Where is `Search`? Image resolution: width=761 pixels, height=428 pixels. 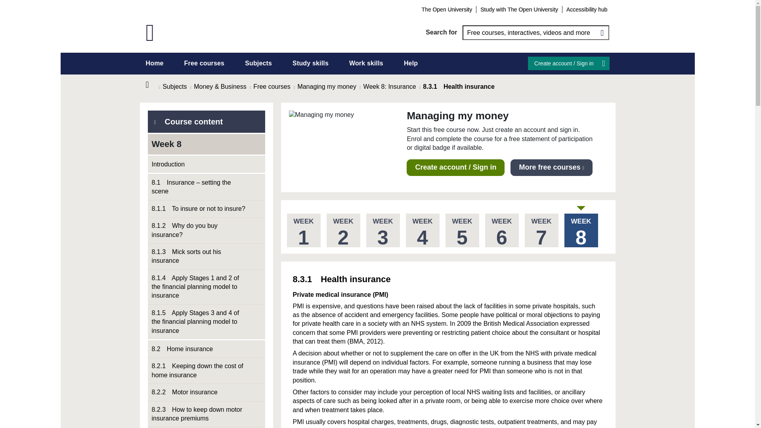
Search is located at coordinates (602, 32).